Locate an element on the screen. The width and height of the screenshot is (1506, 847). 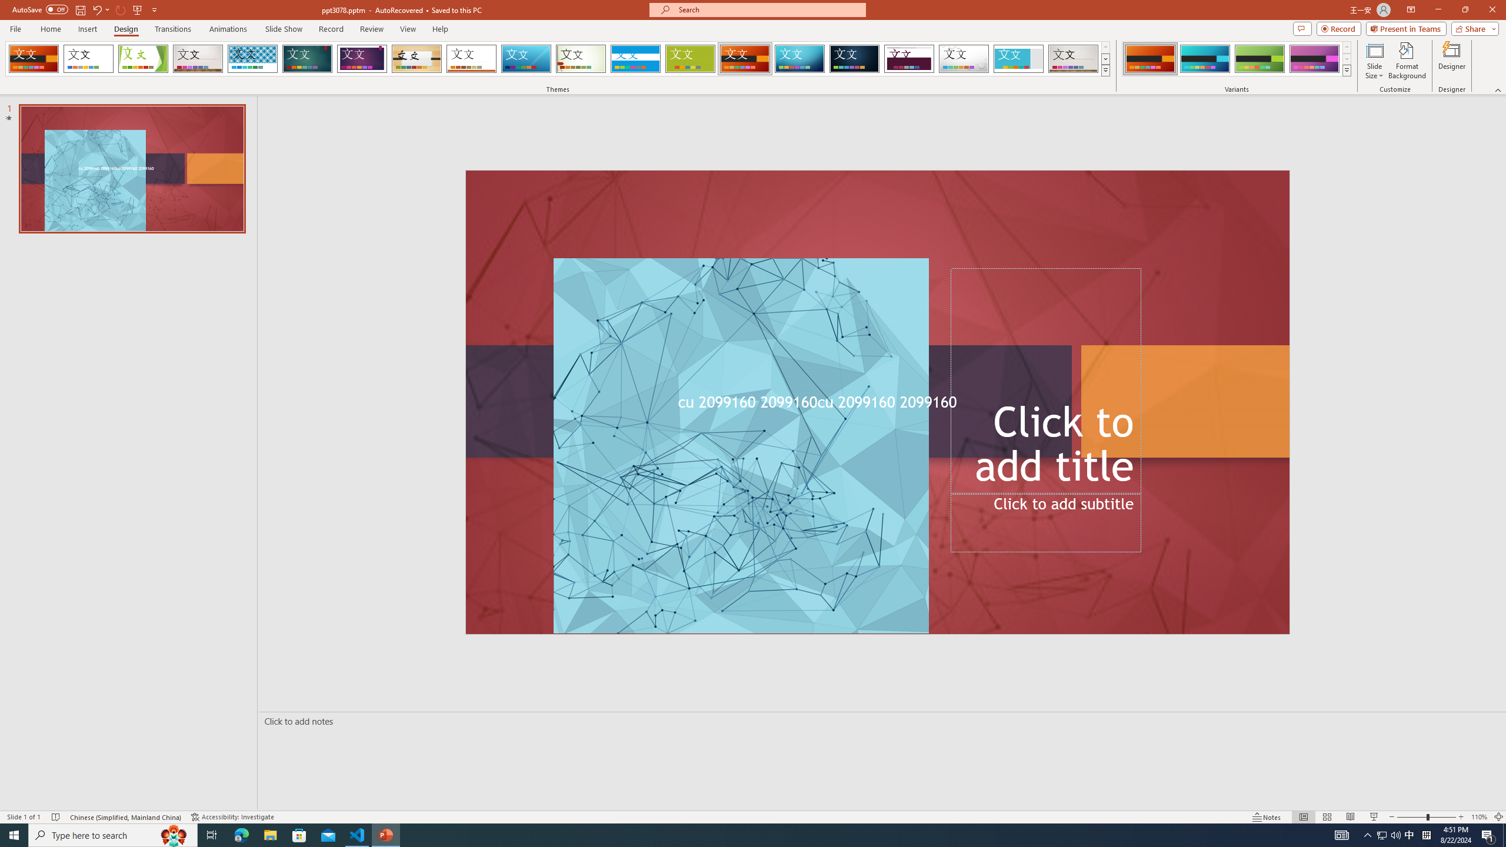
Slice is located at coordinates (526, 59).